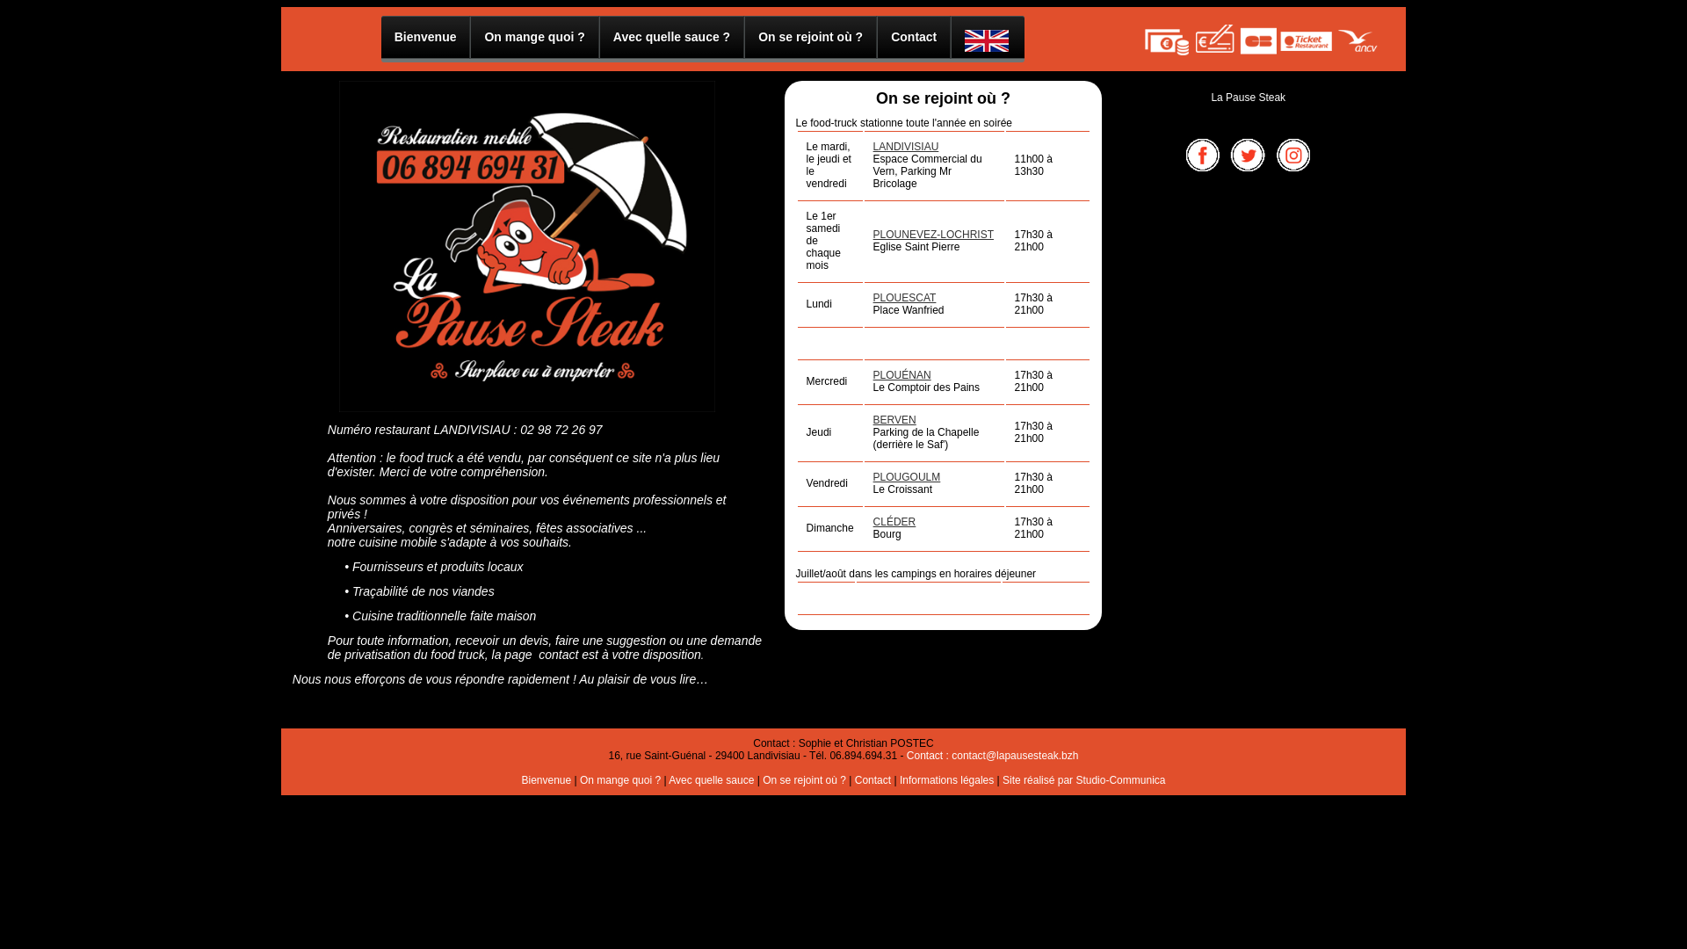 The height and width of the screenshot is (949, 1687). I want to click on Avec quelle sauce, so click(712, 780).